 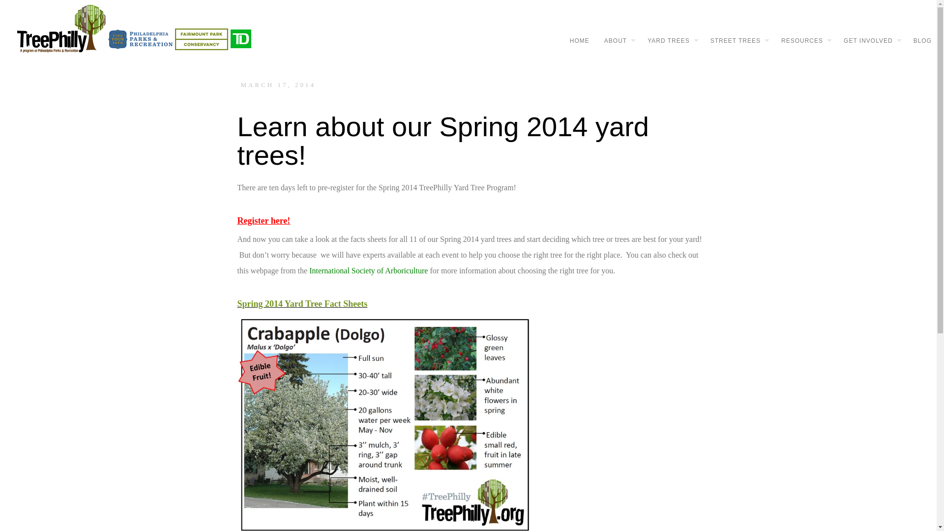 I want to click on YARD TREES, so click(x=668, y=40).